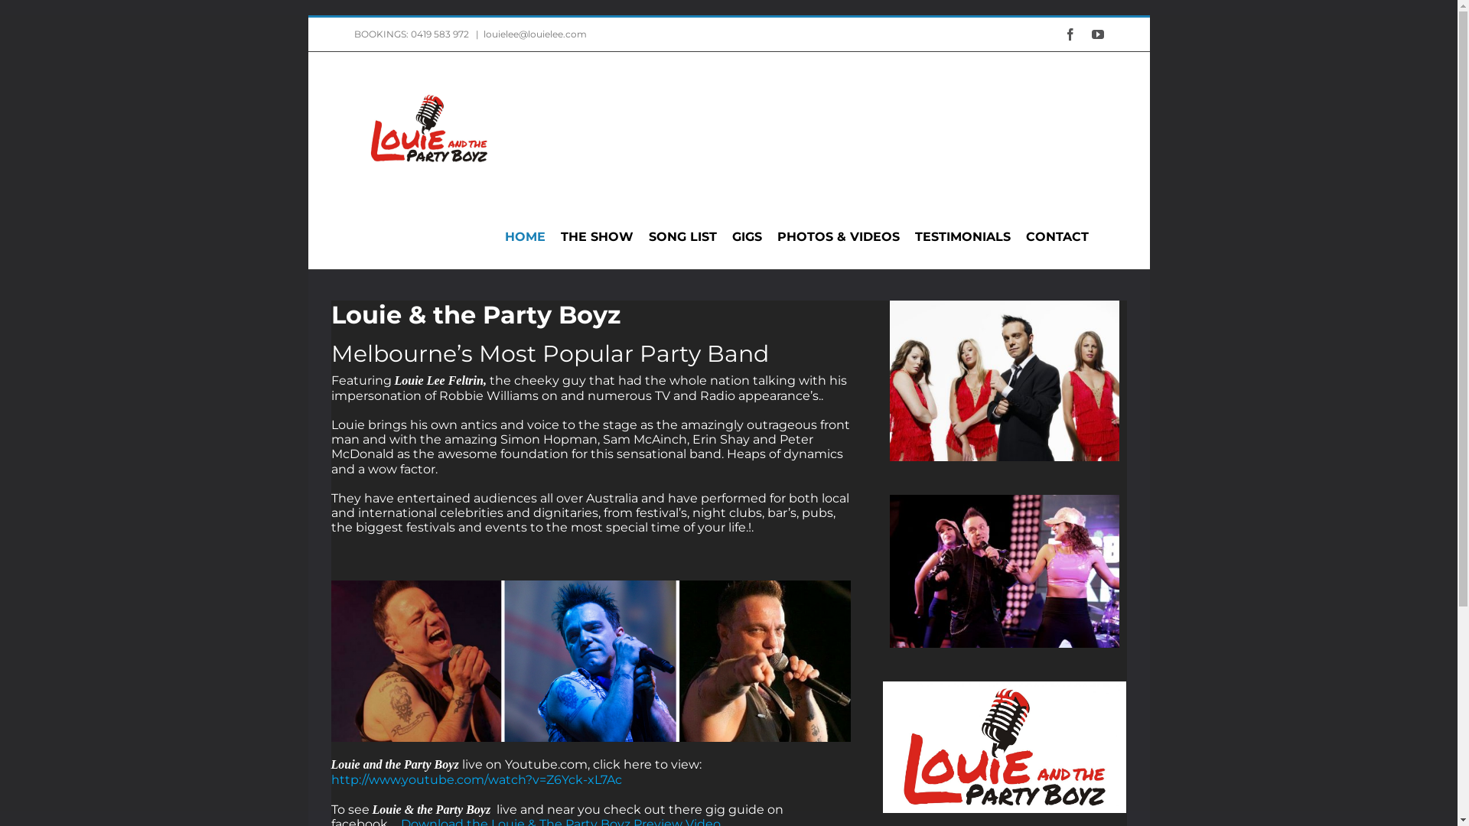 This screenshot has width=1469, height=826. What do you see at coordinates (536, 34) in the screenshot?
I see `louielee@louielee.com` at bounding box center [536, 34].